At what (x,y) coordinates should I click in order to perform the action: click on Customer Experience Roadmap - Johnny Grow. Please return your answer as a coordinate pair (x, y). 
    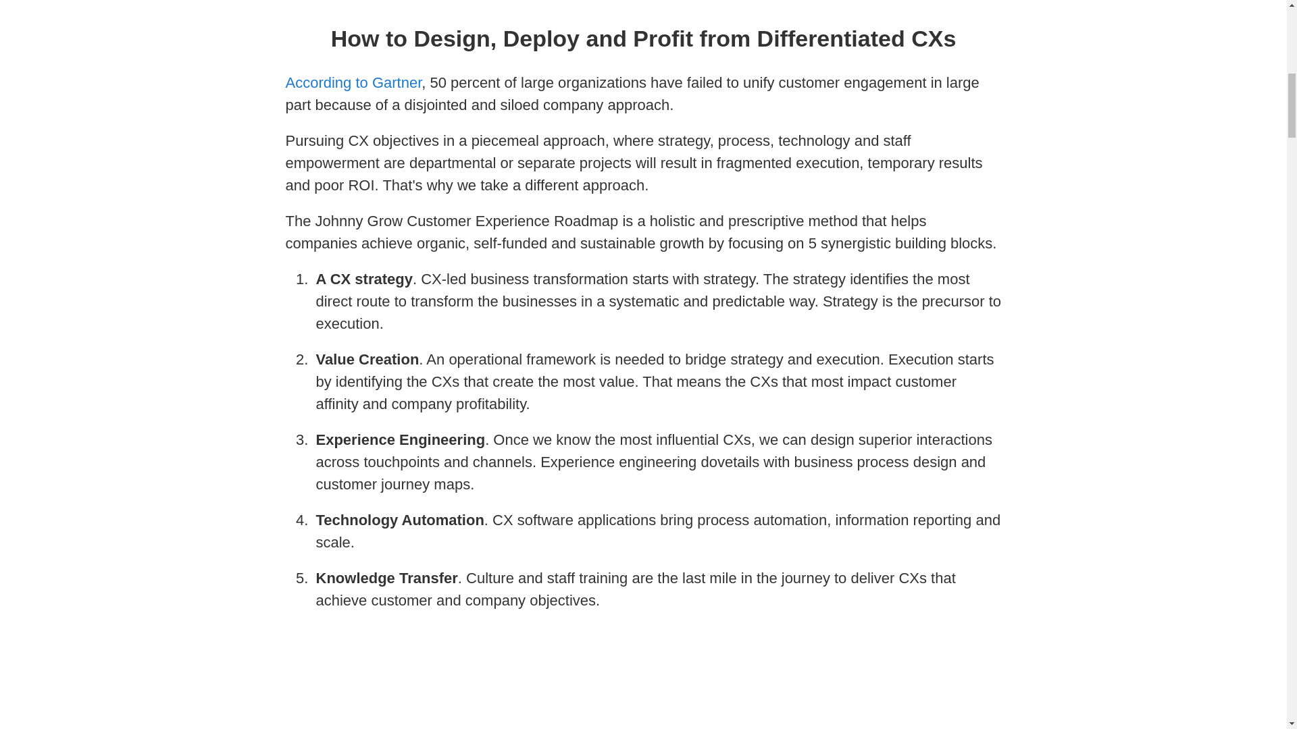
    Looking at the image, I should click on (643, 690).